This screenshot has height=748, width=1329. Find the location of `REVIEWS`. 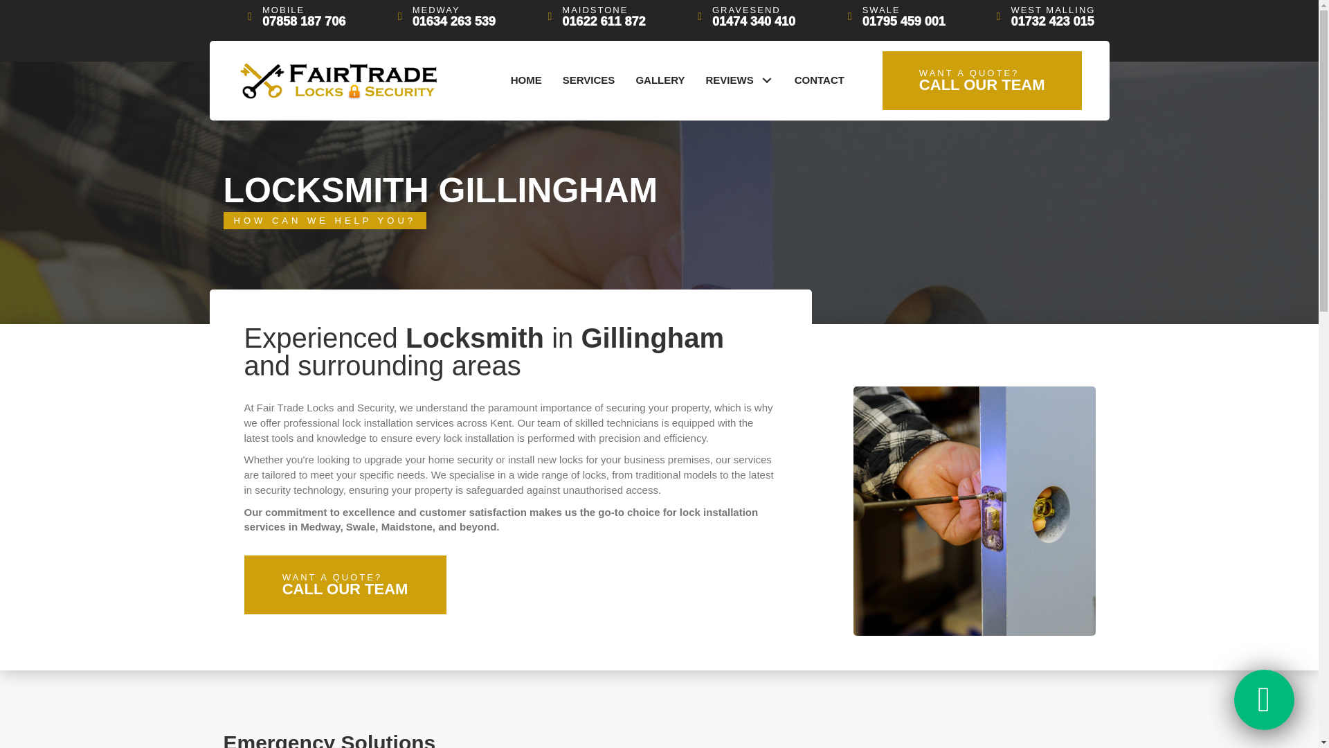

REVIEWS is located at coordinates (344, 585).